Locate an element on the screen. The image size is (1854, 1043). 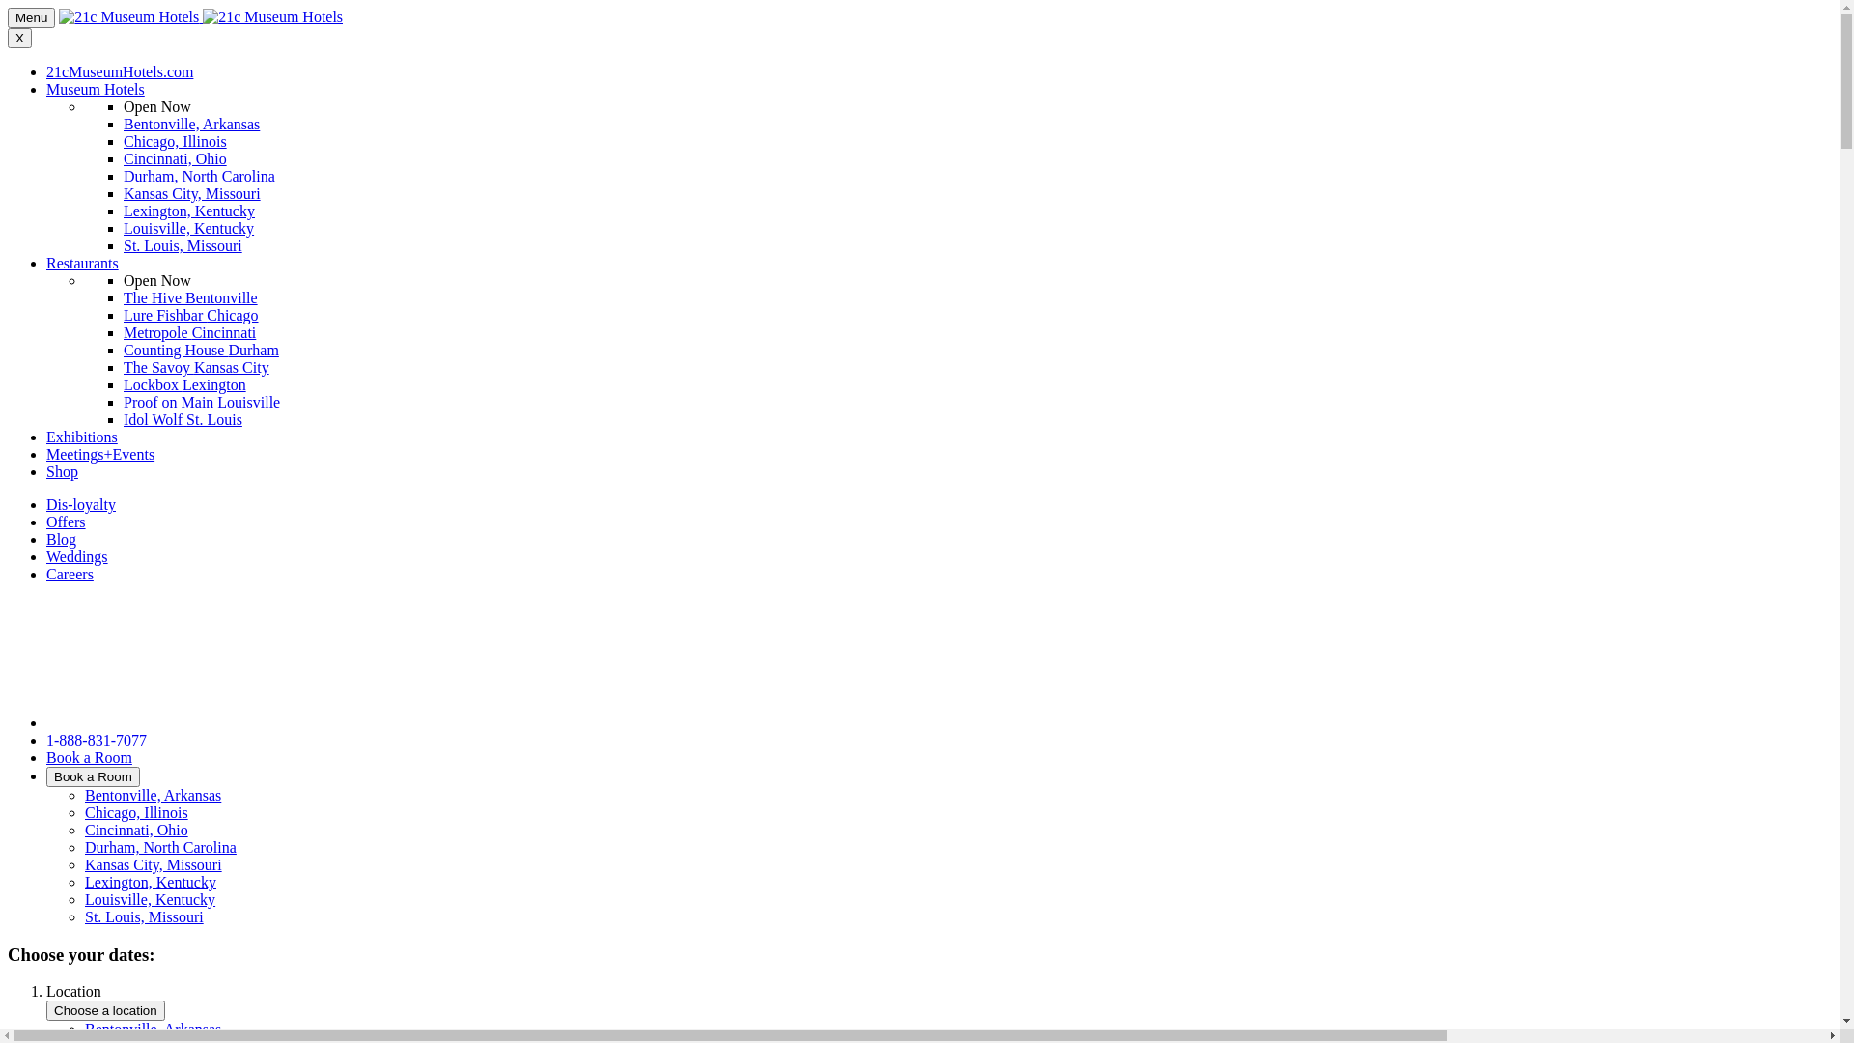
St. Louis, Missouri is located at coordinates (145, 917).